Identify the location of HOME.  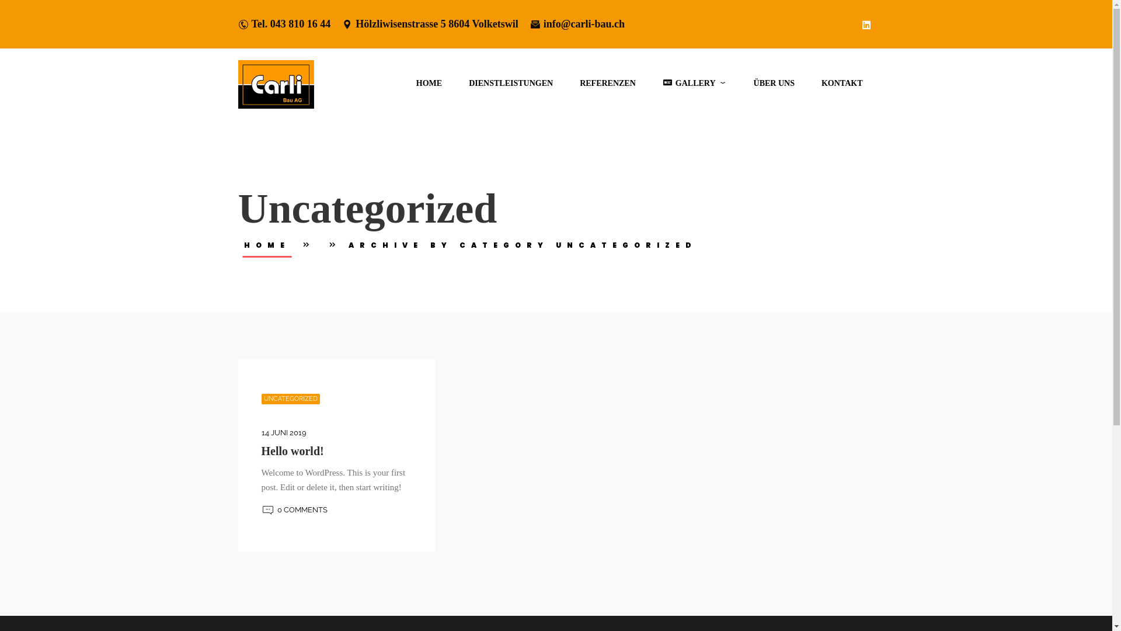
(267, 244).